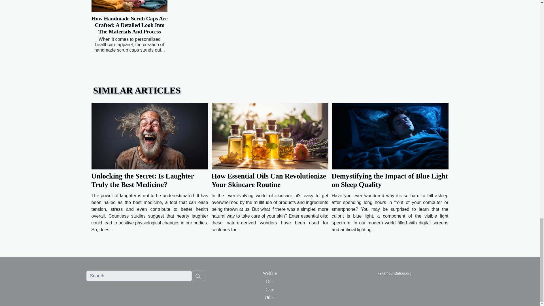 The height and width of the screenshot is (306, 544). Describe the element at coordinates (269, 180) in the screenshot. I see `How Essential Oils Can Revolutionize Your Skincare Routine` at that location.